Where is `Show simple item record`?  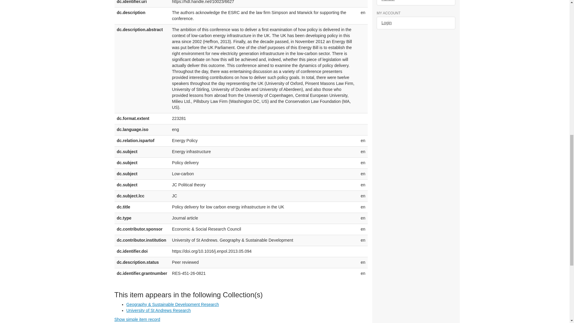
Show simple item record is located at coordinates (137, 319).